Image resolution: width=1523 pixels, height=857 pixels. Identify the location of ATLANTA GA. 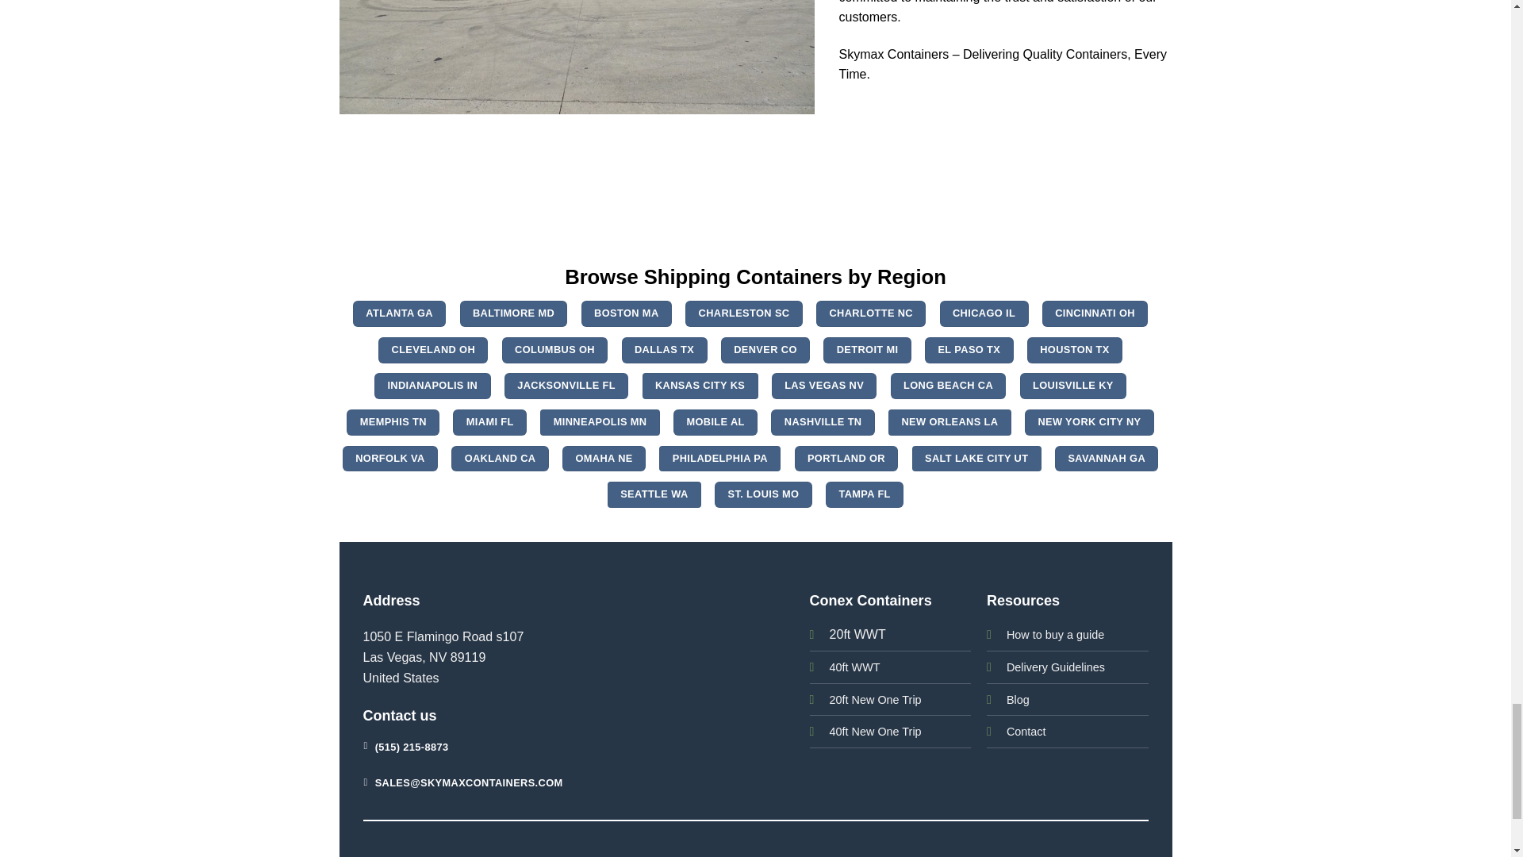
(400, 313).